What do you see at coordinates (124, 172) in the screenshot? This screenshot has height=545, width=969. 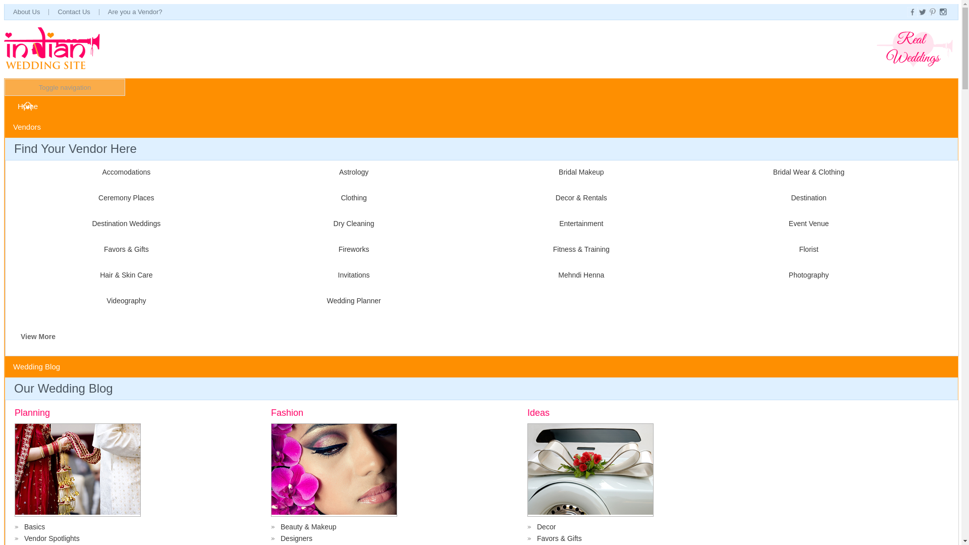 I see `Accomodations` at bounding box center [124, 172].